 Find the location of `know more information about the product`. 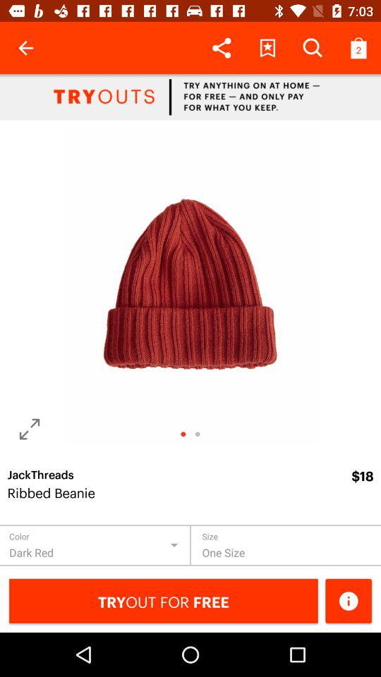

know more information about the product is located at coordinates (349, 601).